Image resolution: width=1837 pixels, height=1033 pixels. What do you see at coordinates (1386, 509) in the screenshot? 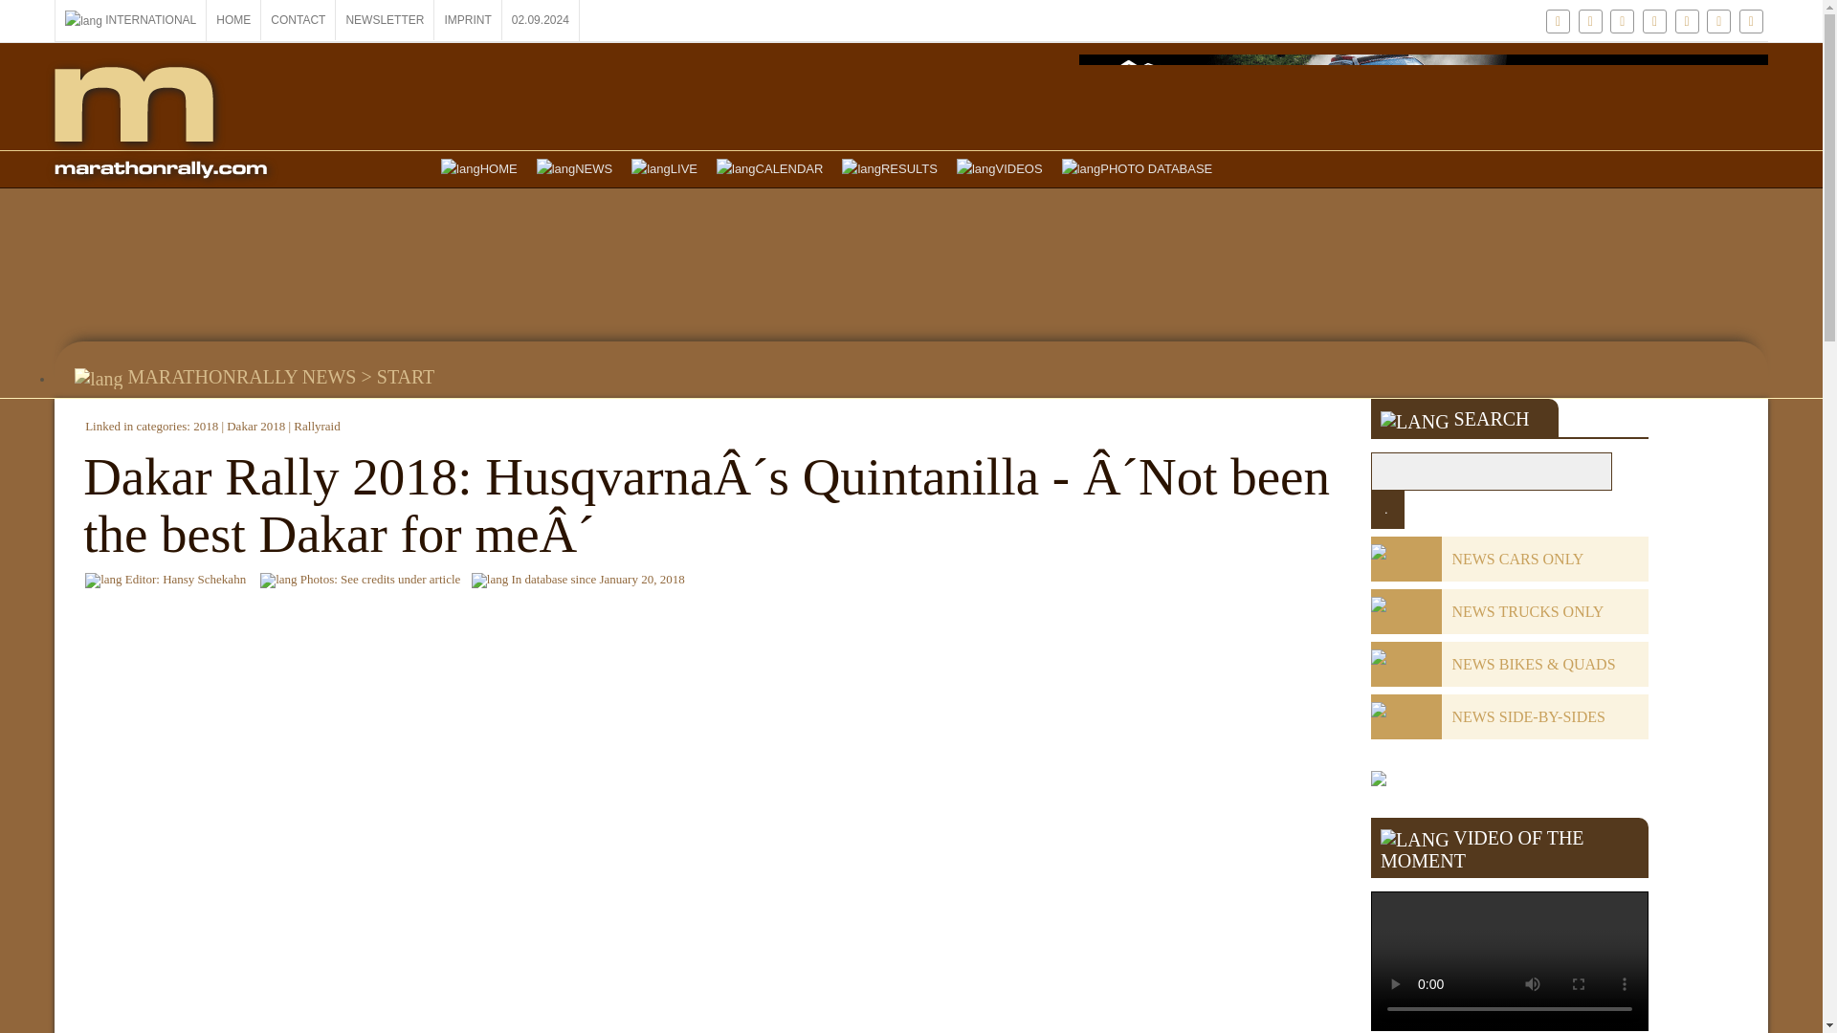
I see `.` at bounding box center [1386, 509].